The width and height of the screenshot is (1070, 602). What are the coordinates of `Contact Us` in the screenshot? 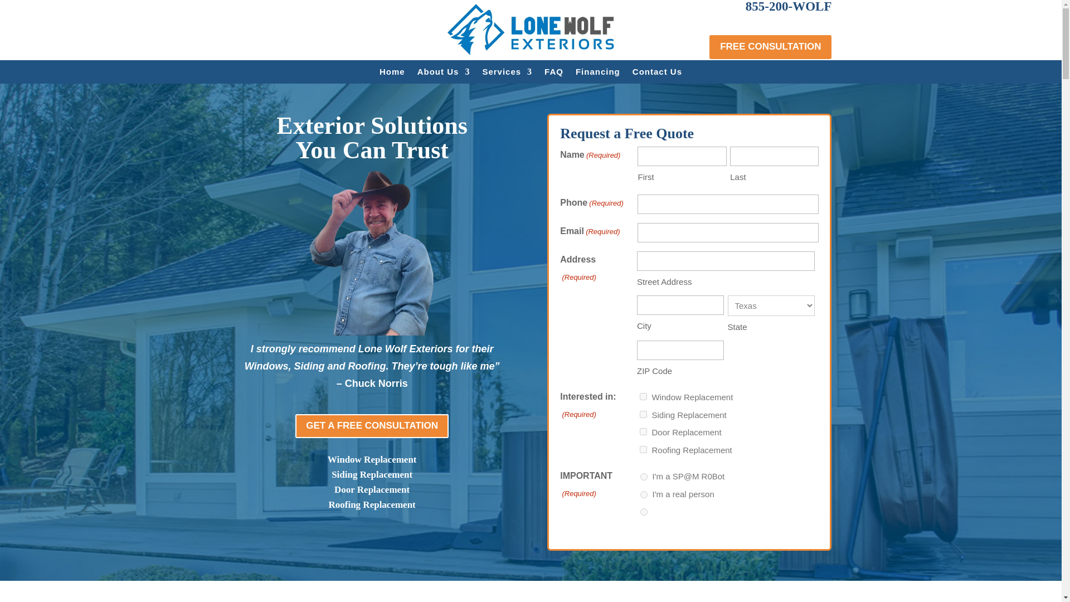 It's located at (657, 74).